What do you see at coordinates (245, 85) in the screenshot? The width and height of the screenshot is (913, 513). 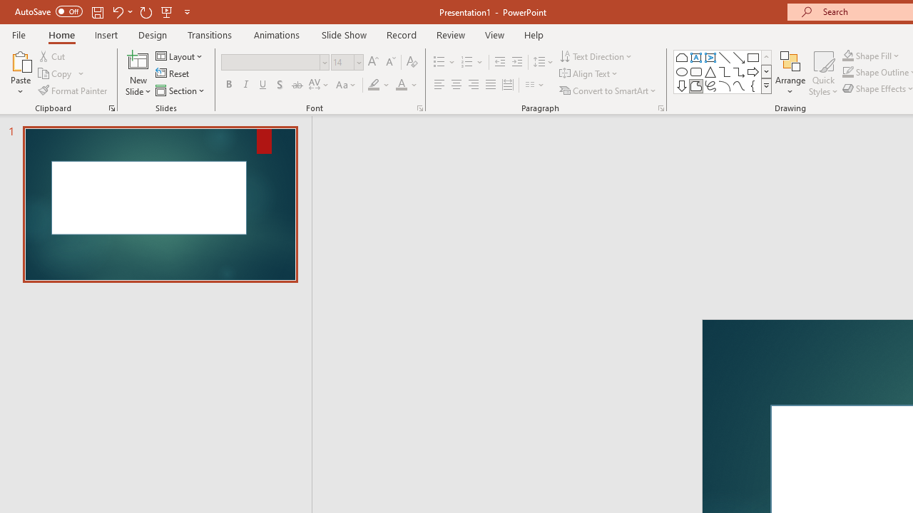 I see `Italic` at bounding box center [245, 85].